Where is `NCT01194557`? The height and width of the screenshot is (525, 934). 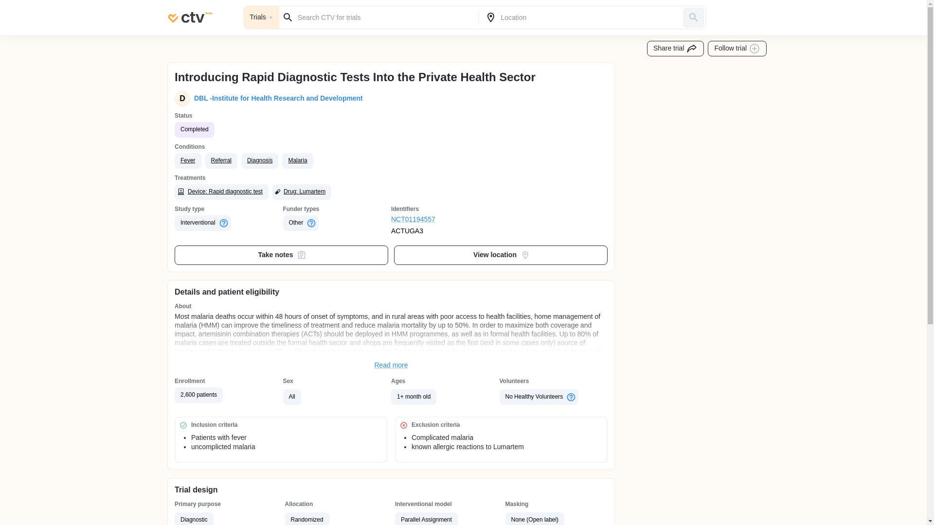 NCT01194557 is located at coordinates (446, 220).